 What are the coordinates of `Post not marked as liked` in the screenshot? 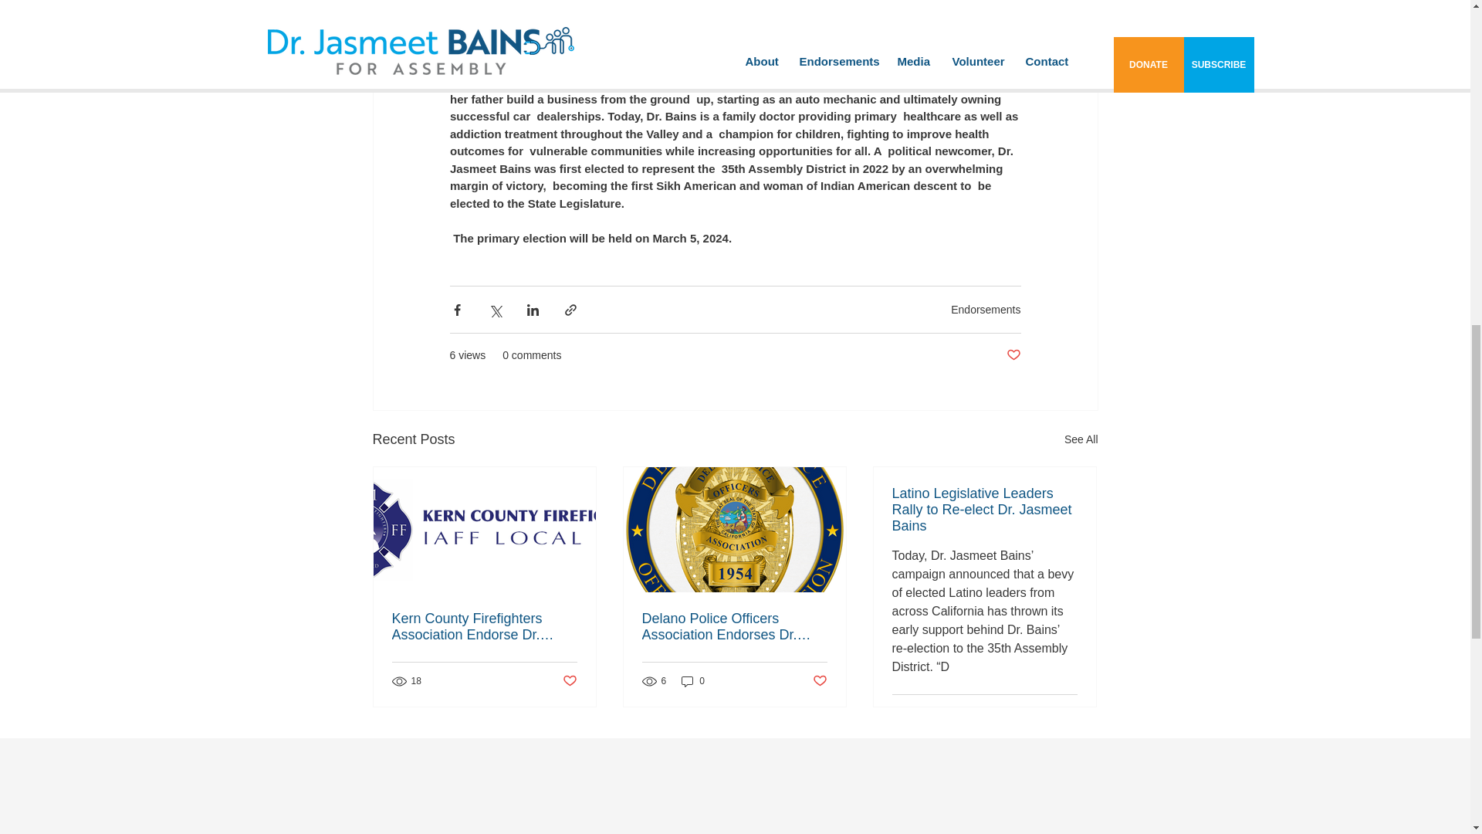 It's located at (1013, 355).